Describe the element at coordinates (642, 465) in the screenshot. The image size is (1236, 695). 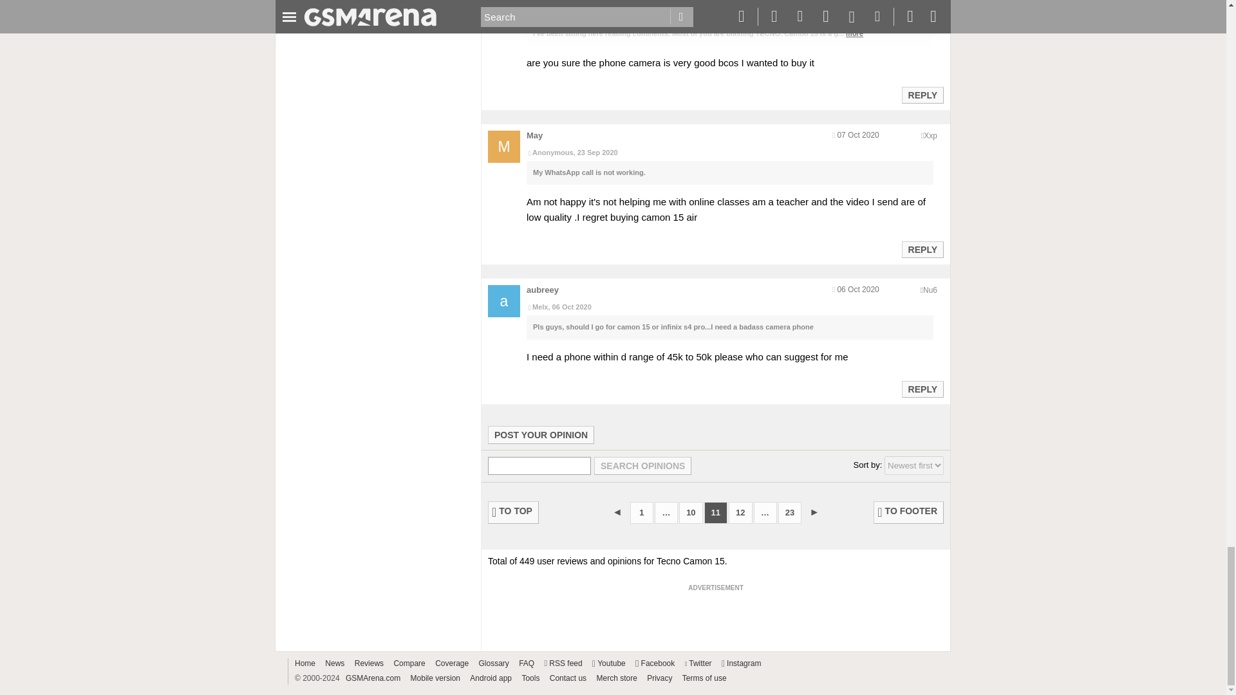
I see `Search opinions` at that location.